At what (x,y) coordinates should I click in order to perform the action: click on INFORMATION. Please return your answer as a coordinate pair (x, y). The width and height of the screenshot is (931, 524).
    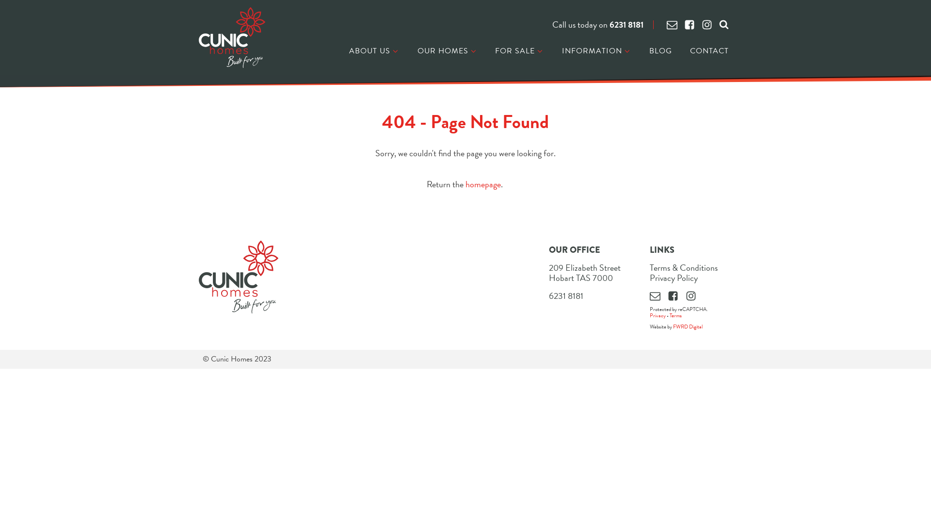
    Looking at the image, I should click on (596, 51).